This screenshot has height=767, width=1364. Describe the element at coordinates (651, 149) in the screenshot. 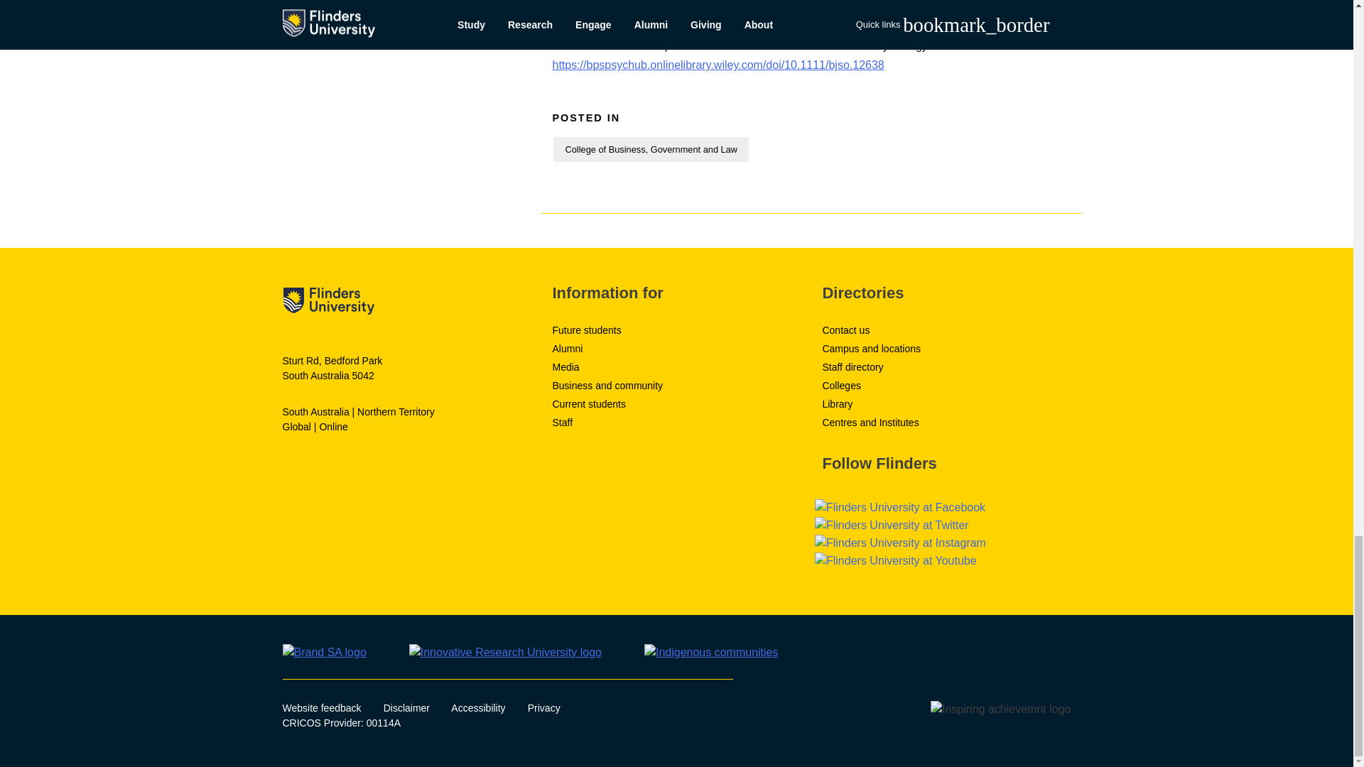

I see `College of Business, Government and Law` at that location.